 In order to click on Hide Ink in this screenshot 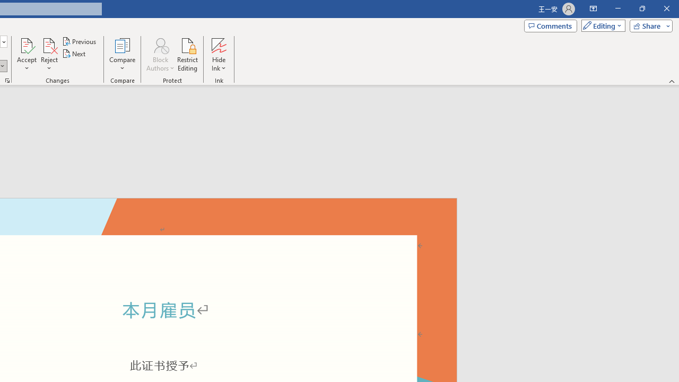, I will do `click(219, 45)`.